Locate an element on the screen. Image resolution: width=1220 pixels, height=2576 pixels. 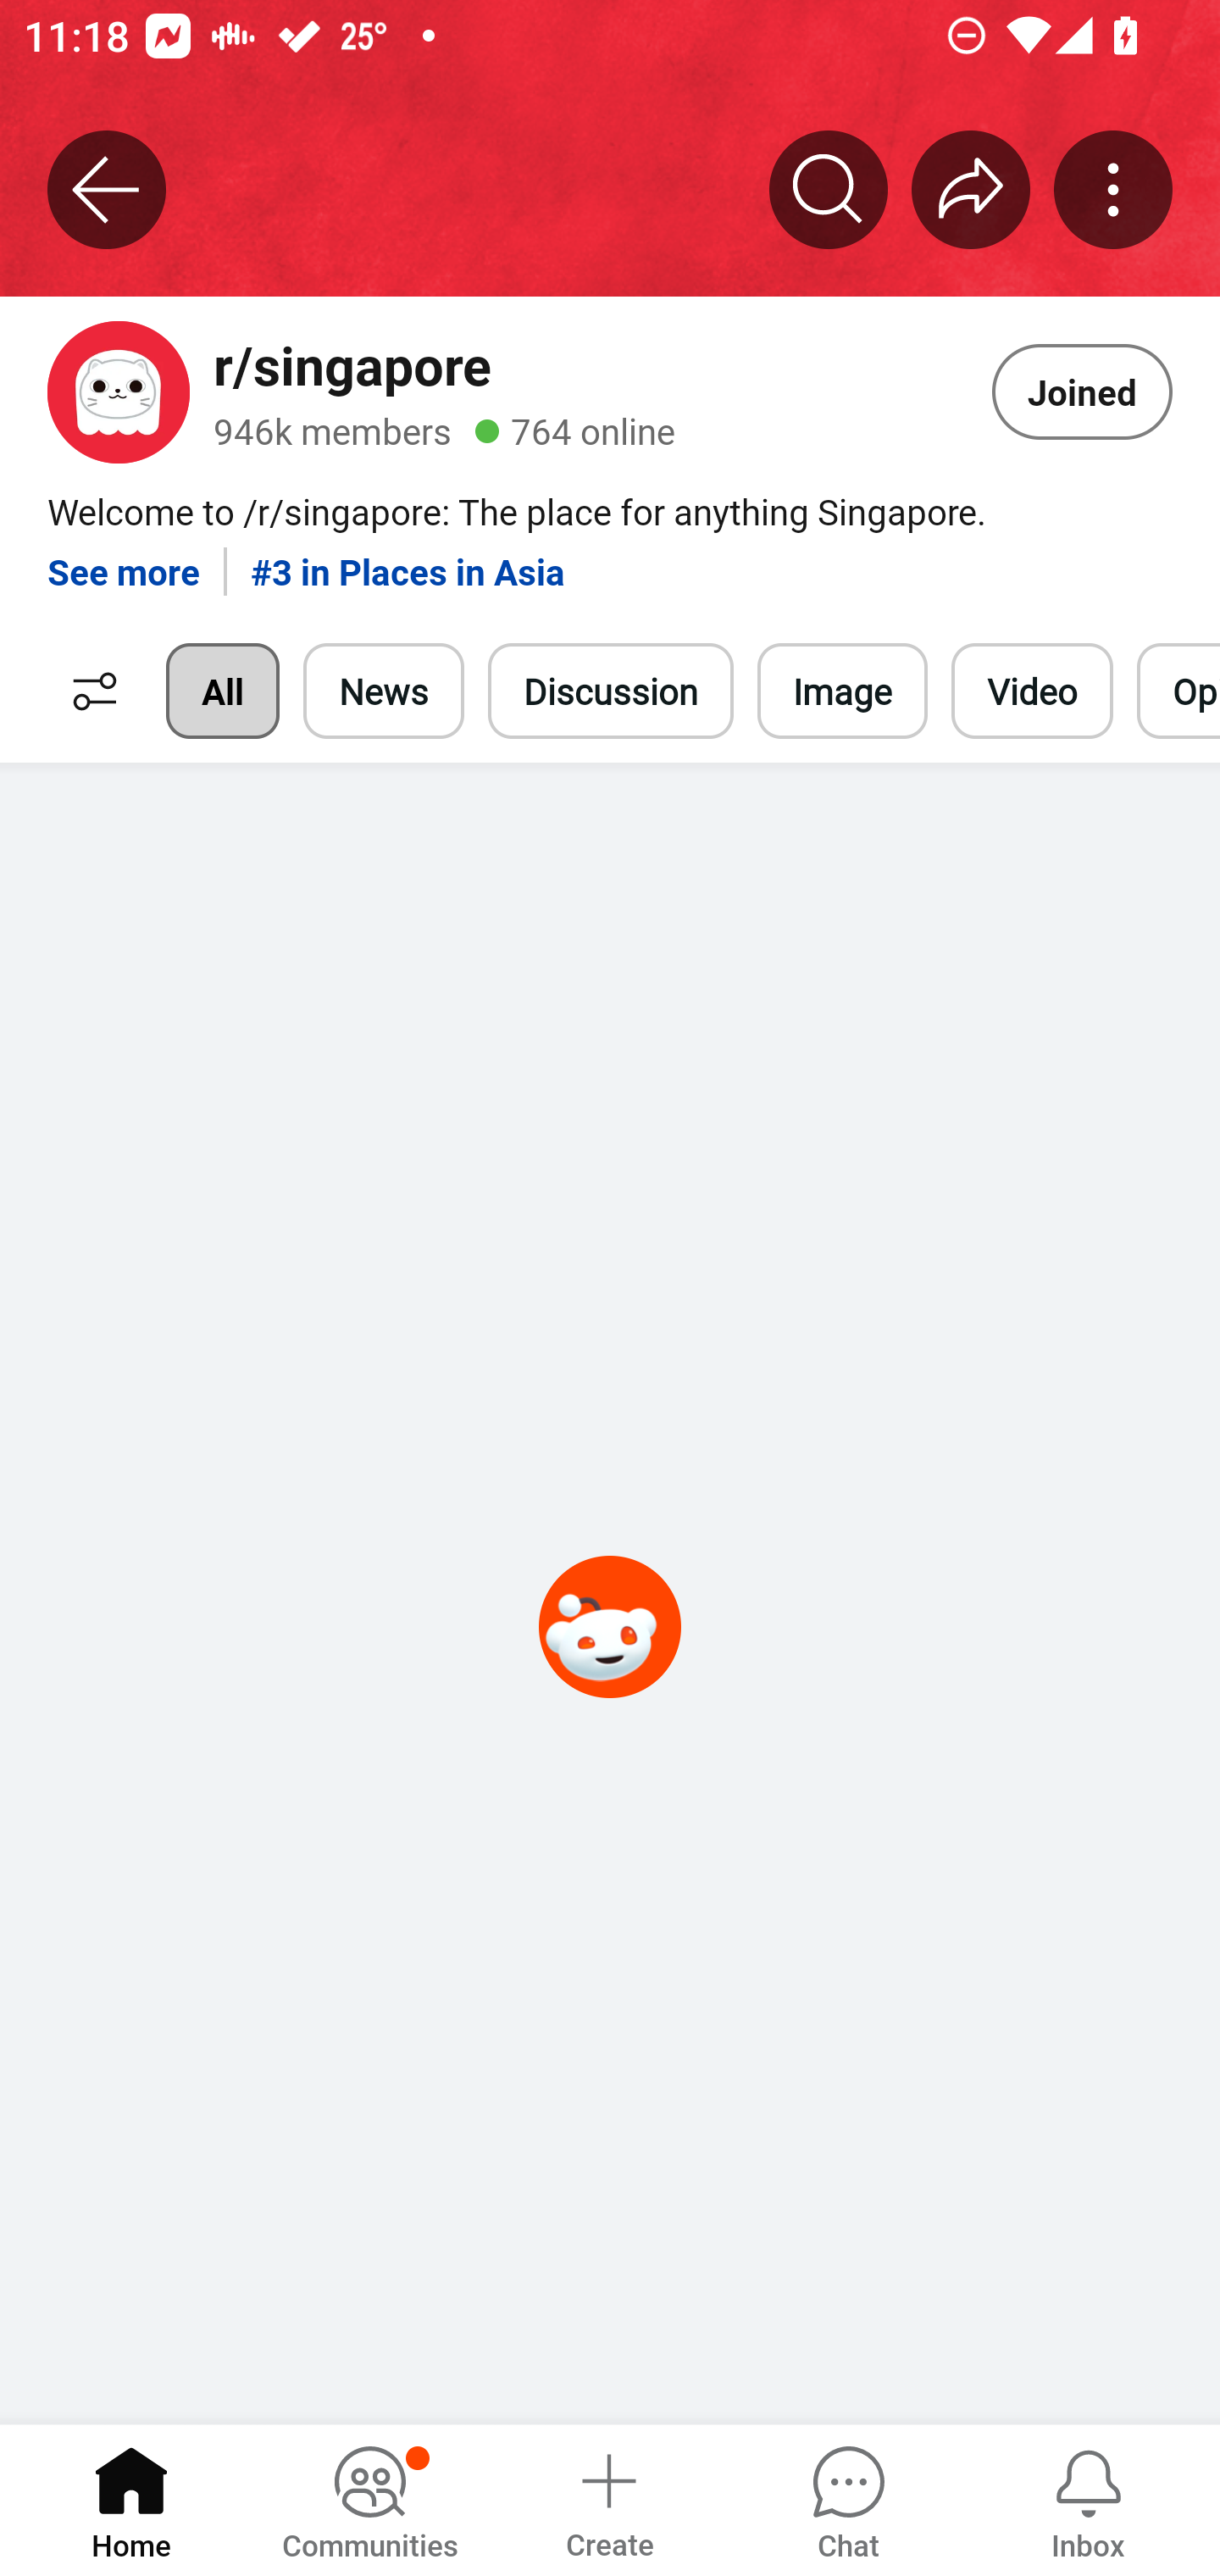
#3 in Places in Asia is located at coordinates (408, 558).